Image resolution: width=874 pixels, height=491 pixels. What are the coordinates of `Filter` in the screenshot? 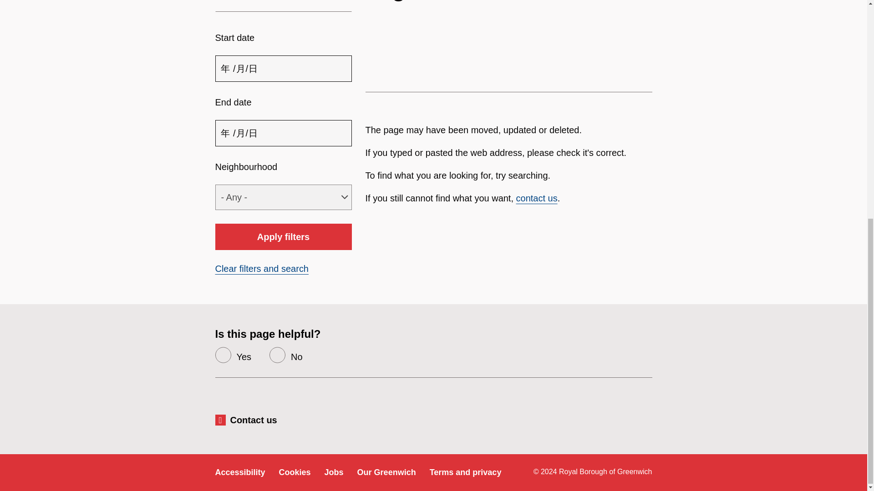 It's located at (283, 5).